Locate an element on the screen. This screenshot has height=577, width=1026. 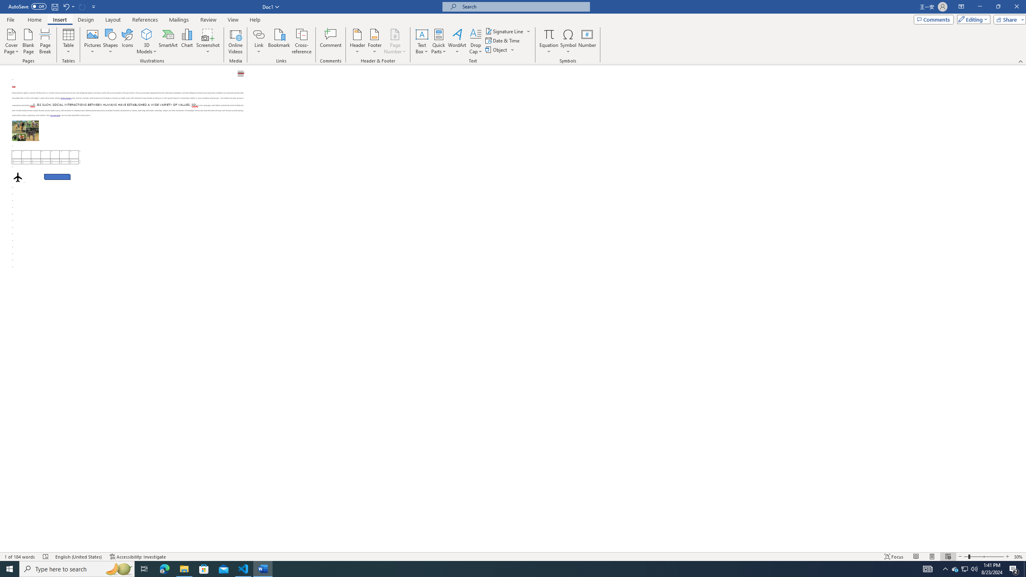
Object... is located at coordinates (497, 50).